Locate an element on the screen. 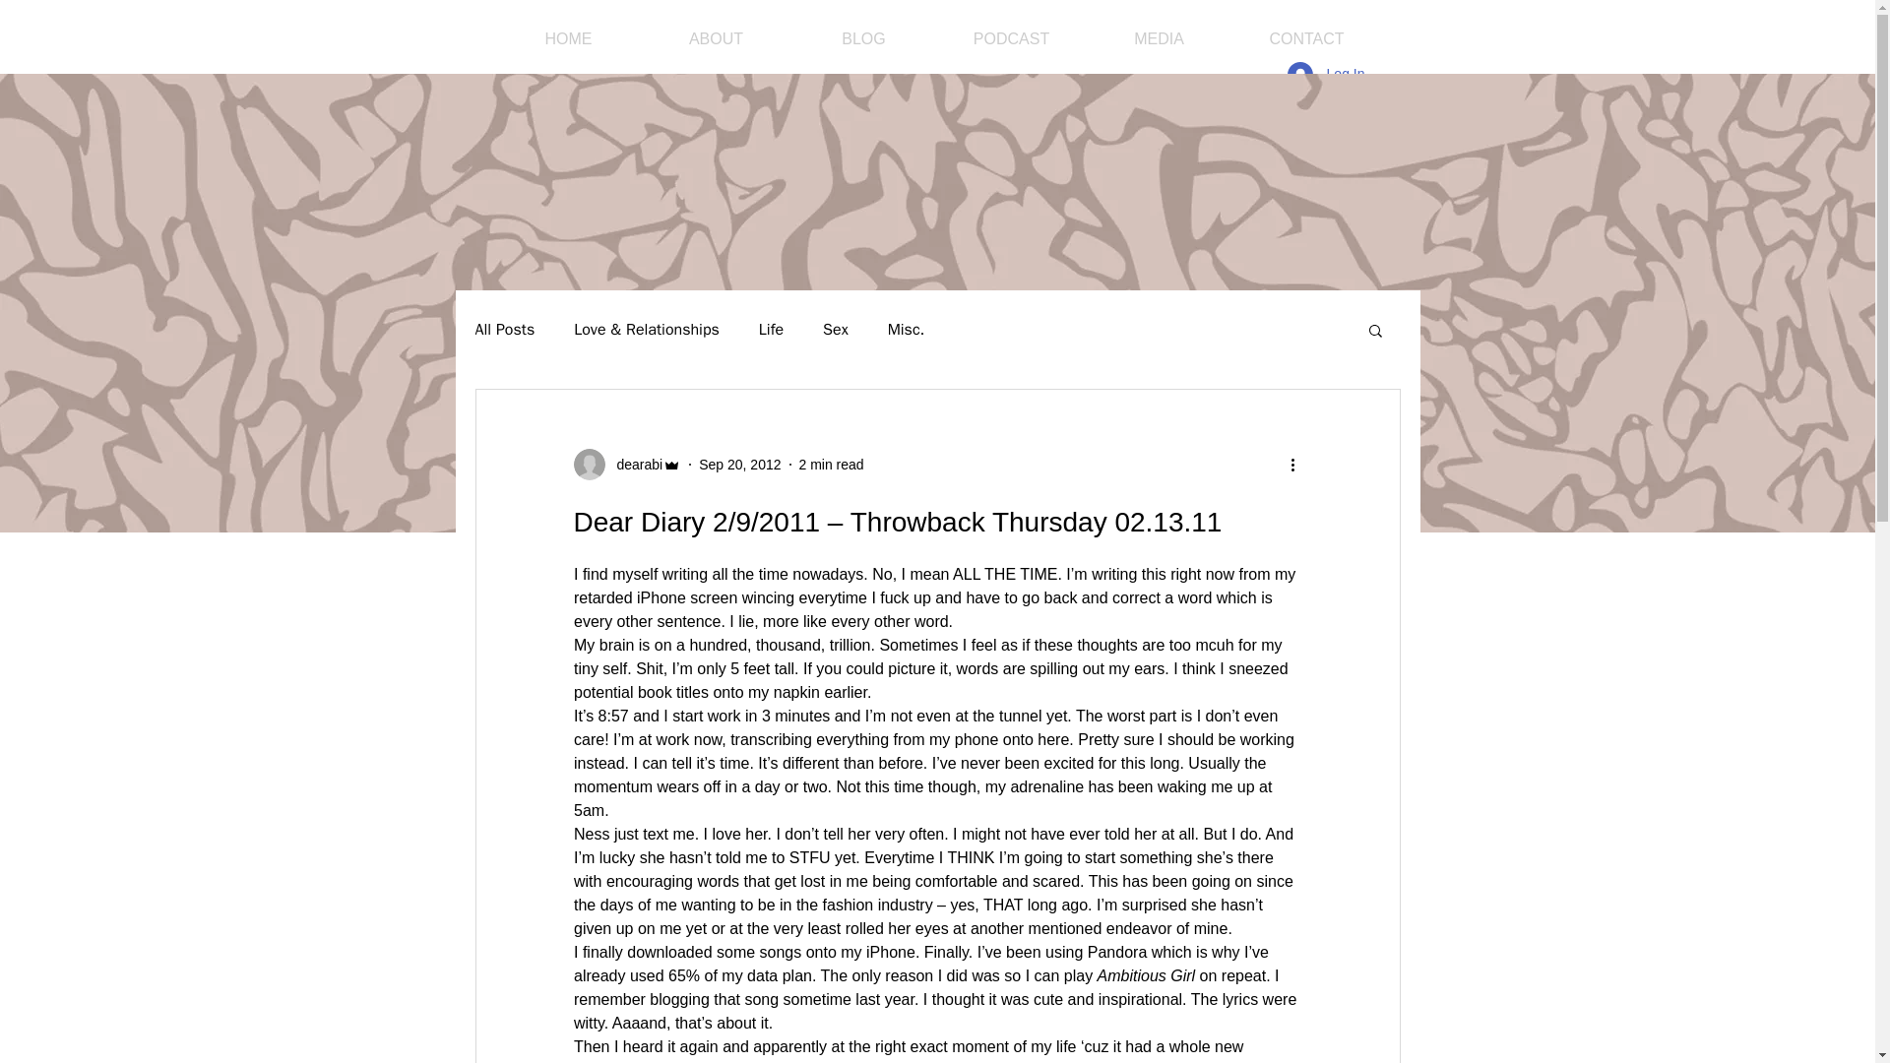  Sex is located at coordinates (835, 329).